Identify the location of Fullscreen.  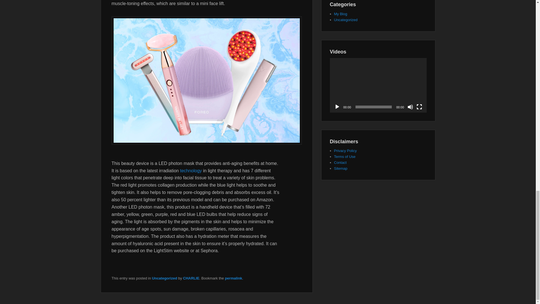
(419, 107).